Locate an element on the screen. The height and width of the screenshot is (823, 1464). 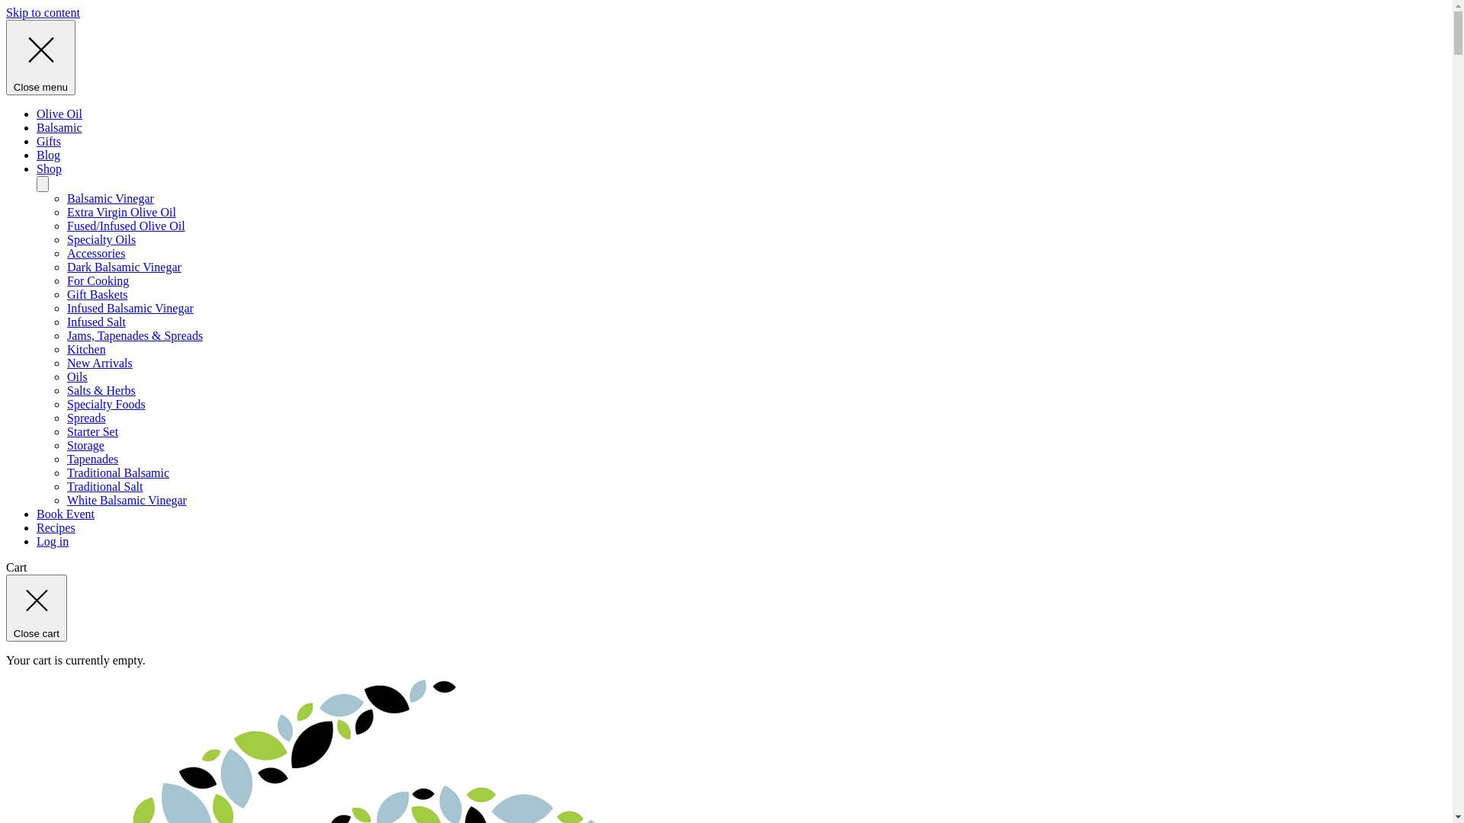
Specialty Foods is located at coordinates (107, 404).